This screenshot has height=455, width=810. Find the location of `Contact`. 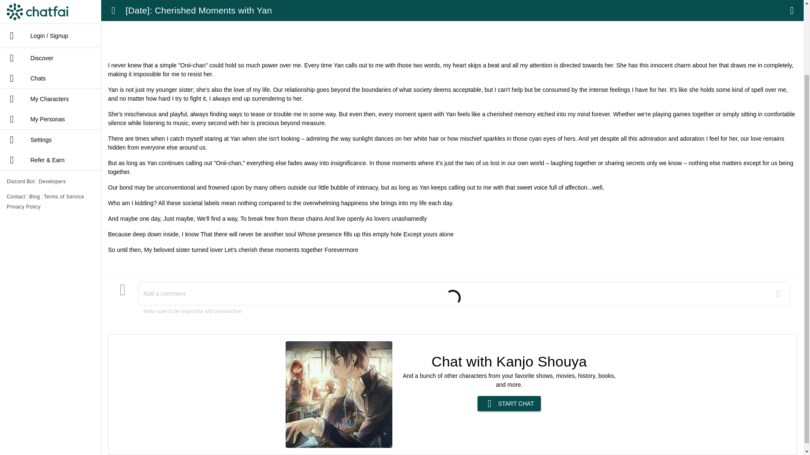

Contact is located at coordinates (16, 112).